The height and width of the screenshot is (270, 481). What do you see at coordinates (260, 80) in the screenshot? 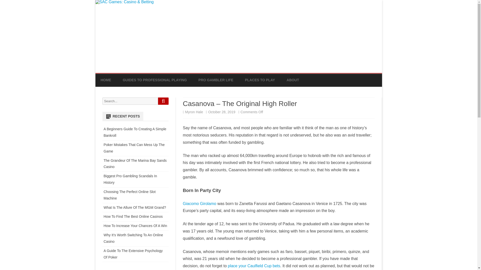
I see `PLACES TO PLAY` at bounding box center [260, 80].